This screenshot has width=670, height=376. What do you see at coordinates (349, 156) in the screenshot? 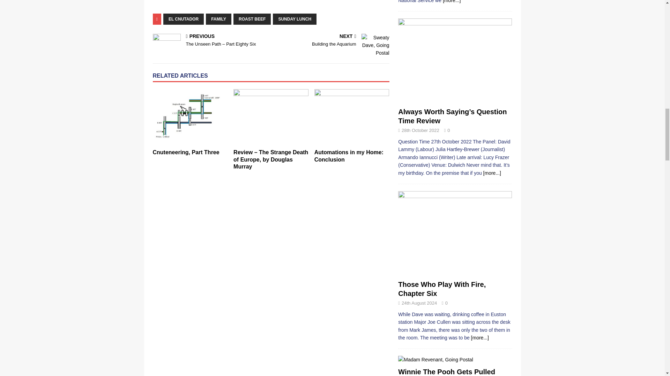
I see `Automations in my Home: Conclusion` at bounding box center [349, 156].